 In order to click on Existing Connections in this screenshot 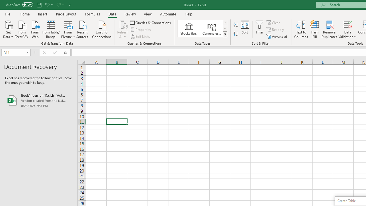, I will do `click(102, 29)`.